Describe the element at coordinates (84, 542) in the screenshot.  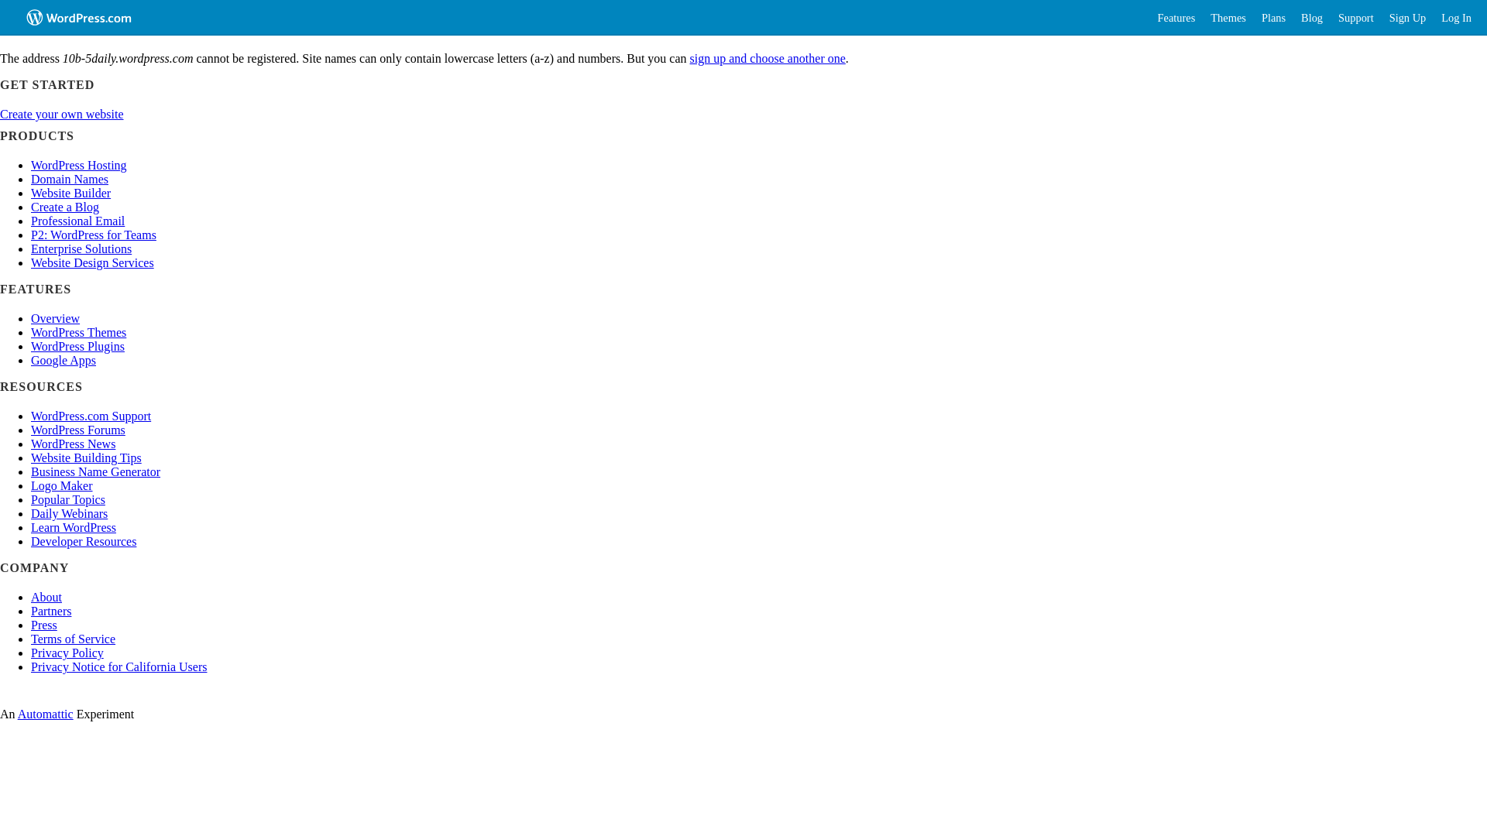
I see `Developer Resources` at that location.